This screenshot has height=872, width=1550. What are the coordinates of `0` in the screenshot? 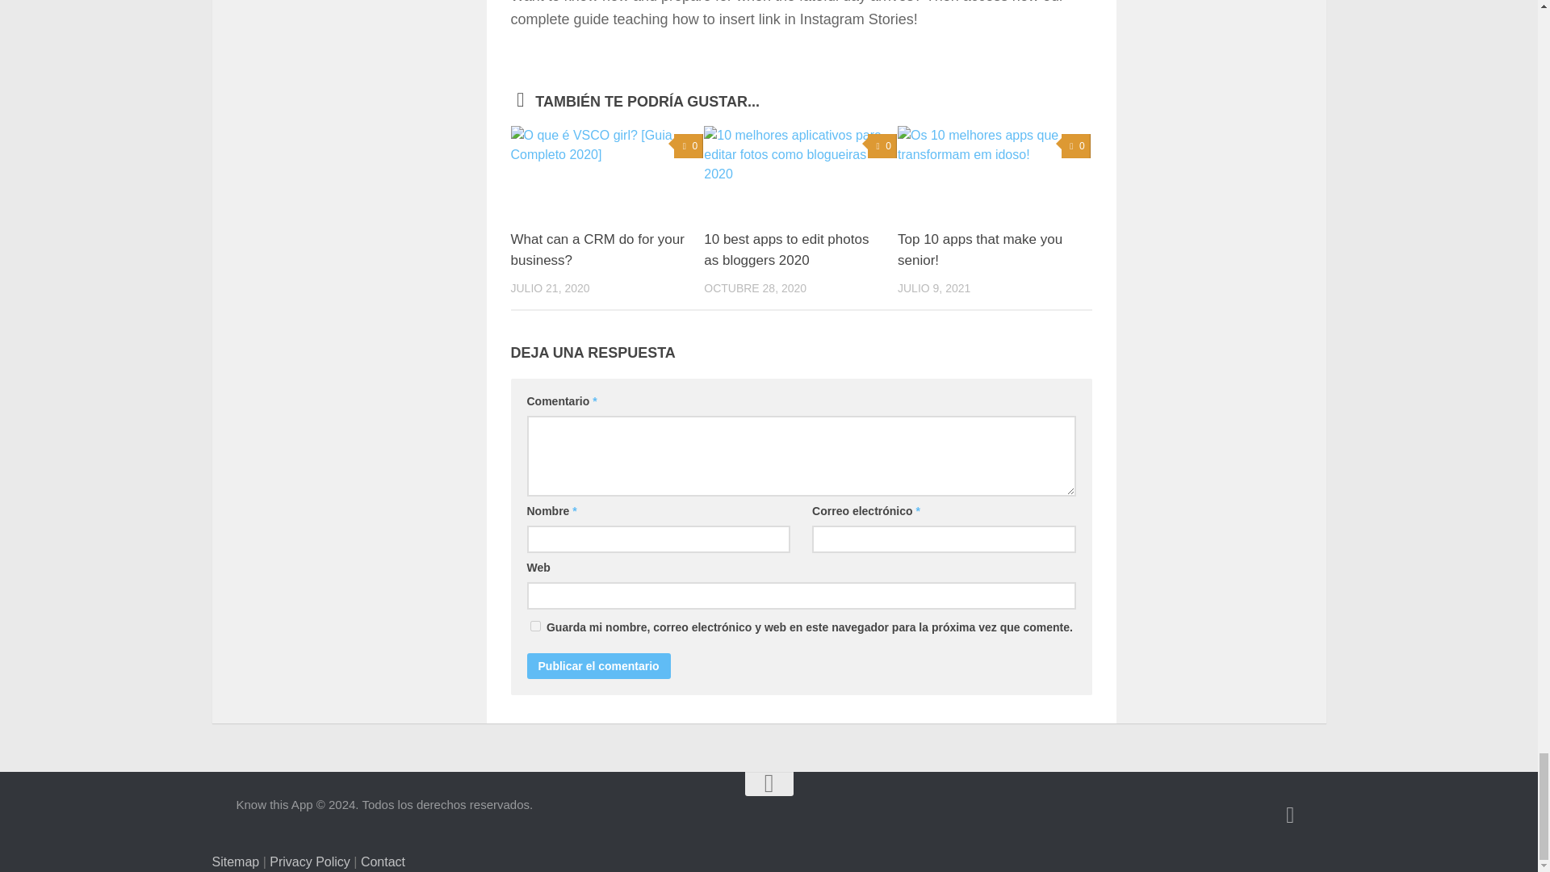 It's located at (882, 146).